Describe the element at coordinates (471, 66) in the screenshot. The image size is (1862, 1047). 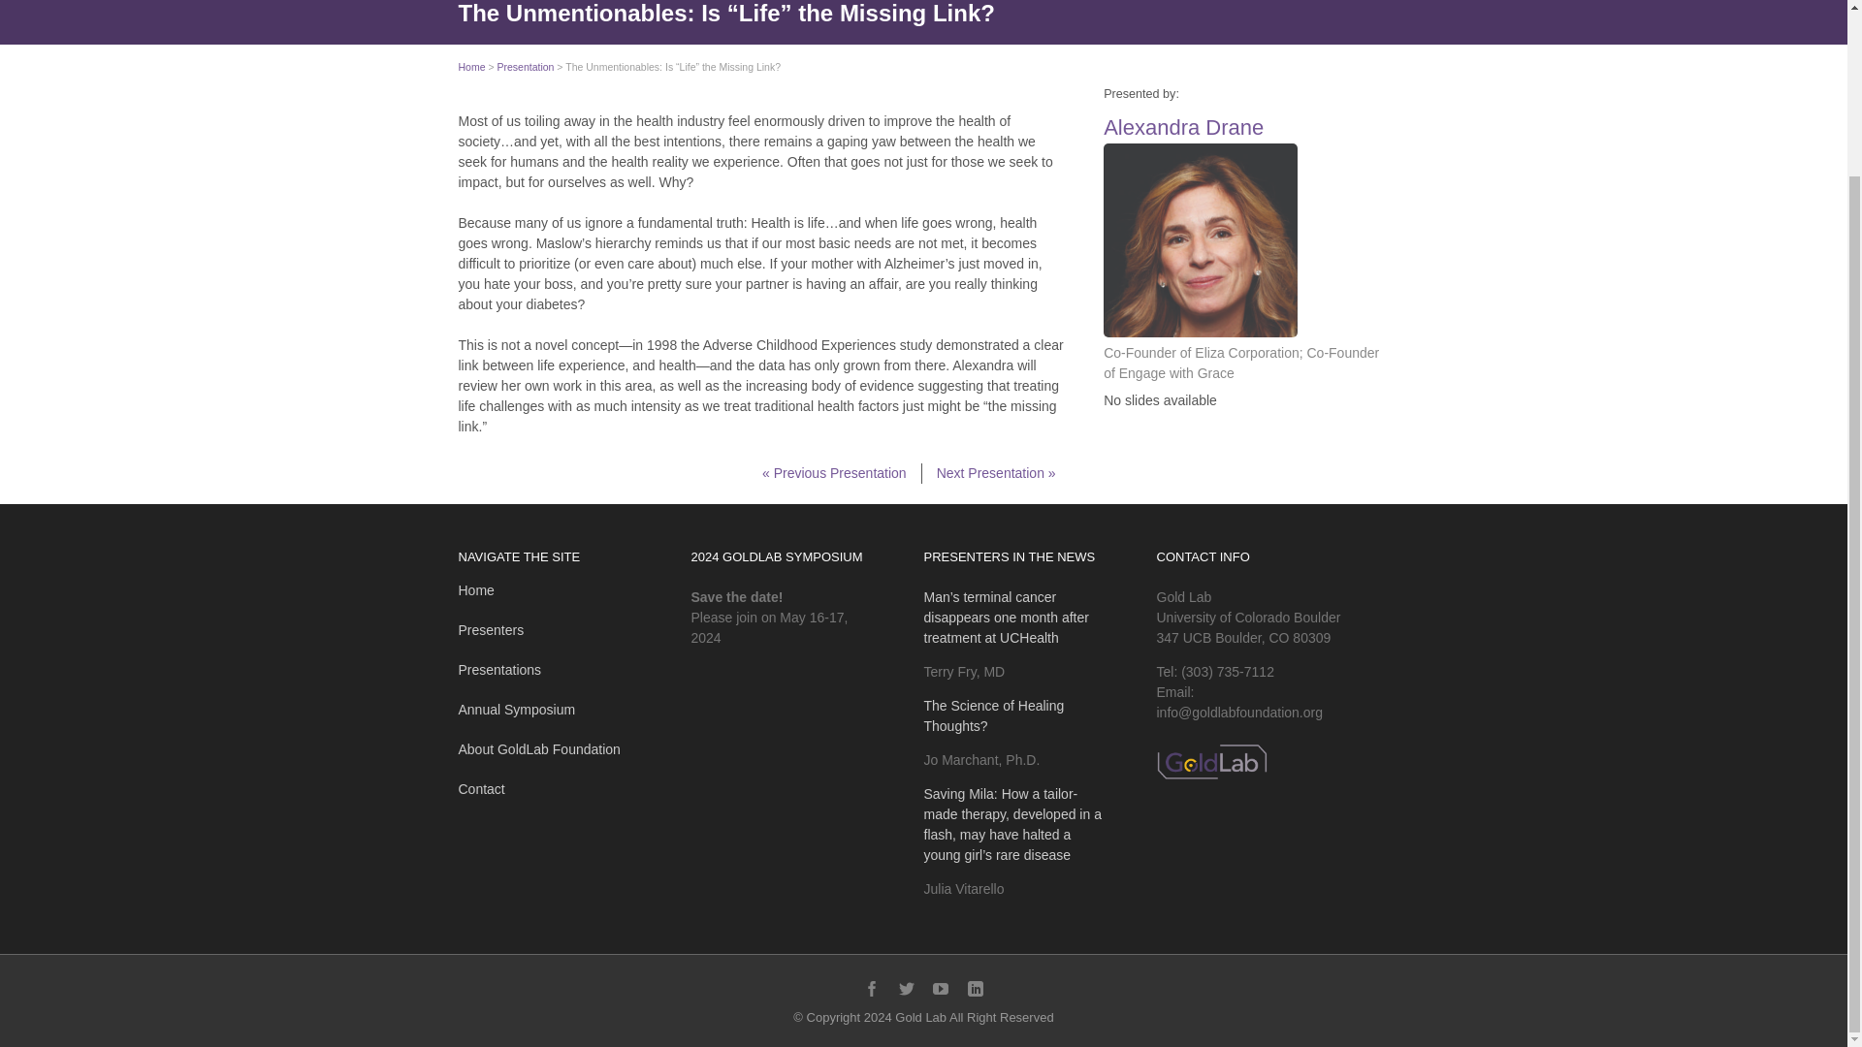
I see `Home` at that location.